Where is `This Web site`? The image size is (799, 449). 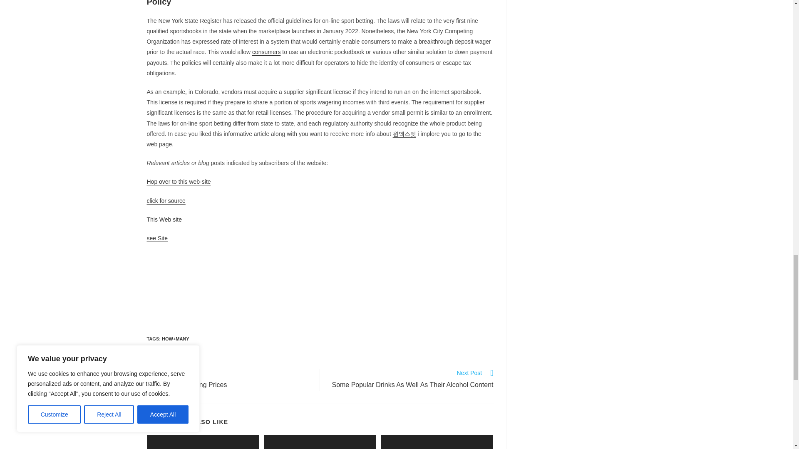
This Web site is located at coordinates (229, 380).